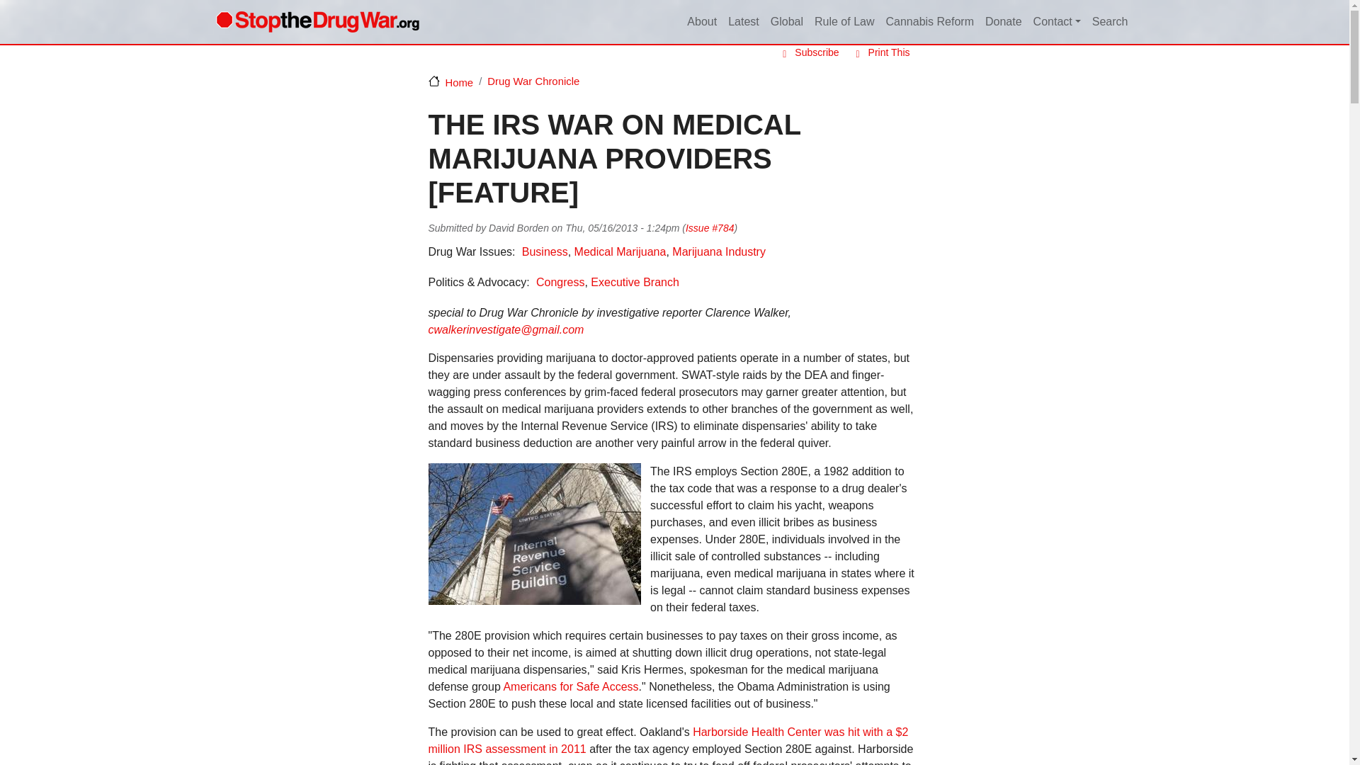 The height and width of the screenshot is (765, 1360). Describe the element at coordinates (880, 52) in the screenshot. I see `Print This` at that location.